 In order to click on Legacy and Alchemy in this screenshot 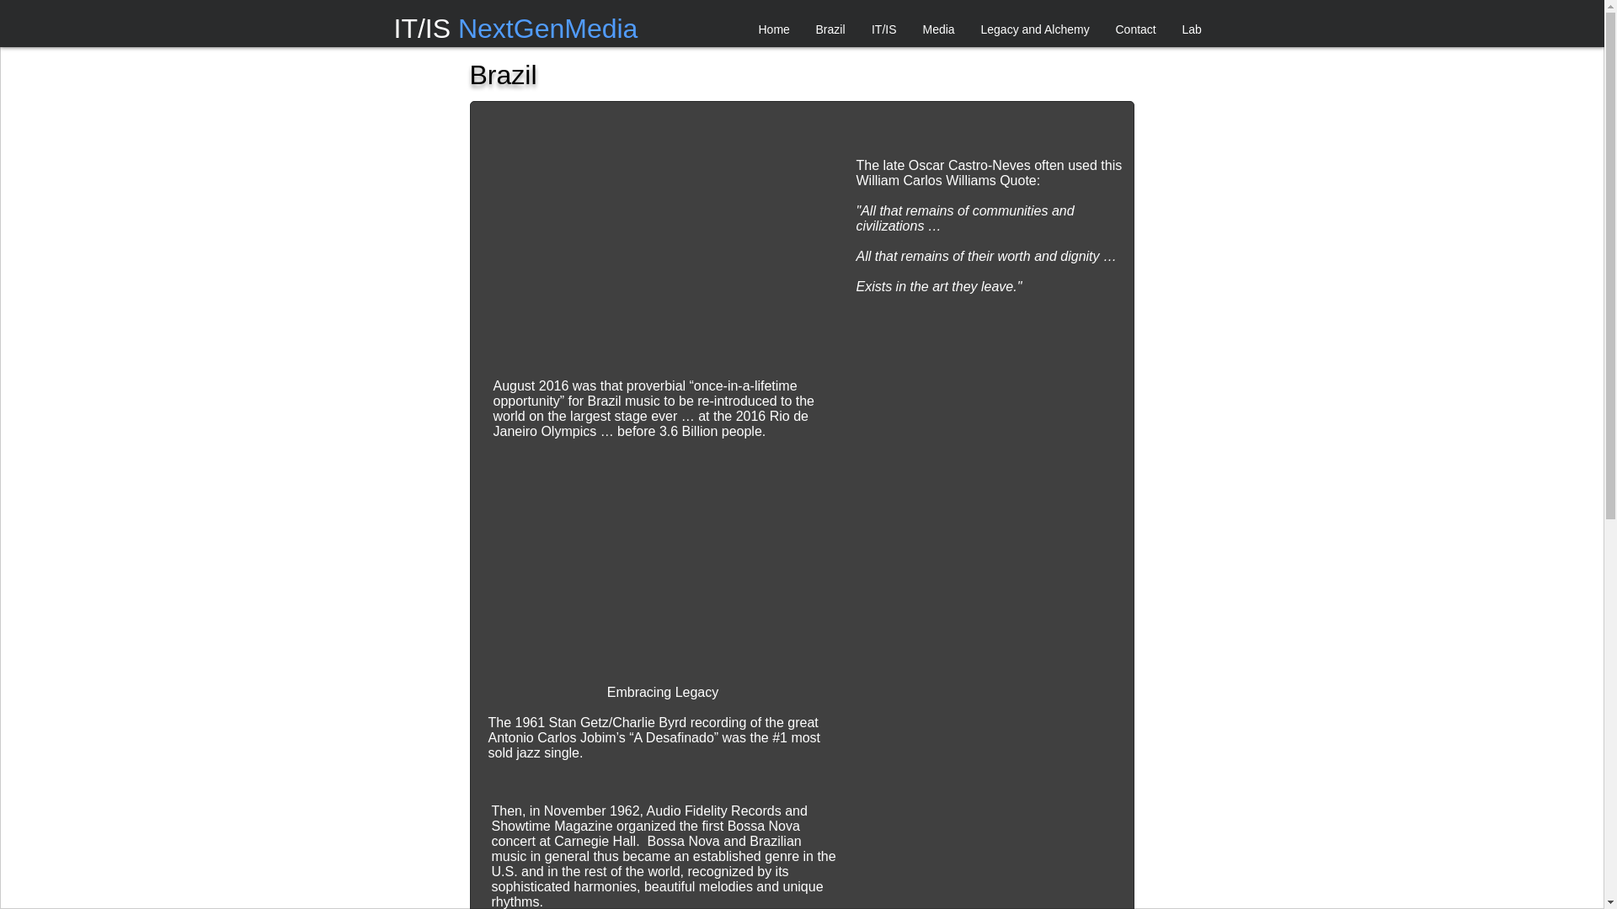, I will do `click(1036, 29)`.